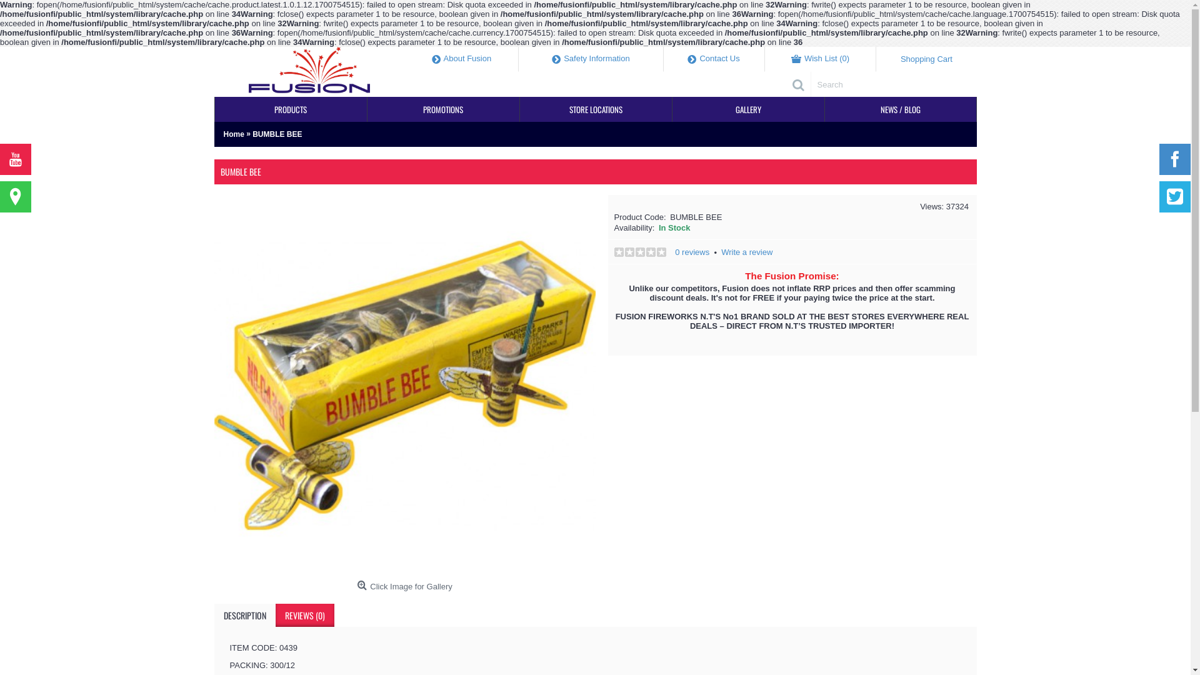  What do you see at coordinates (462, 59) in the screenshot?
I see `About Fusion` at bounding box center [462, 59].